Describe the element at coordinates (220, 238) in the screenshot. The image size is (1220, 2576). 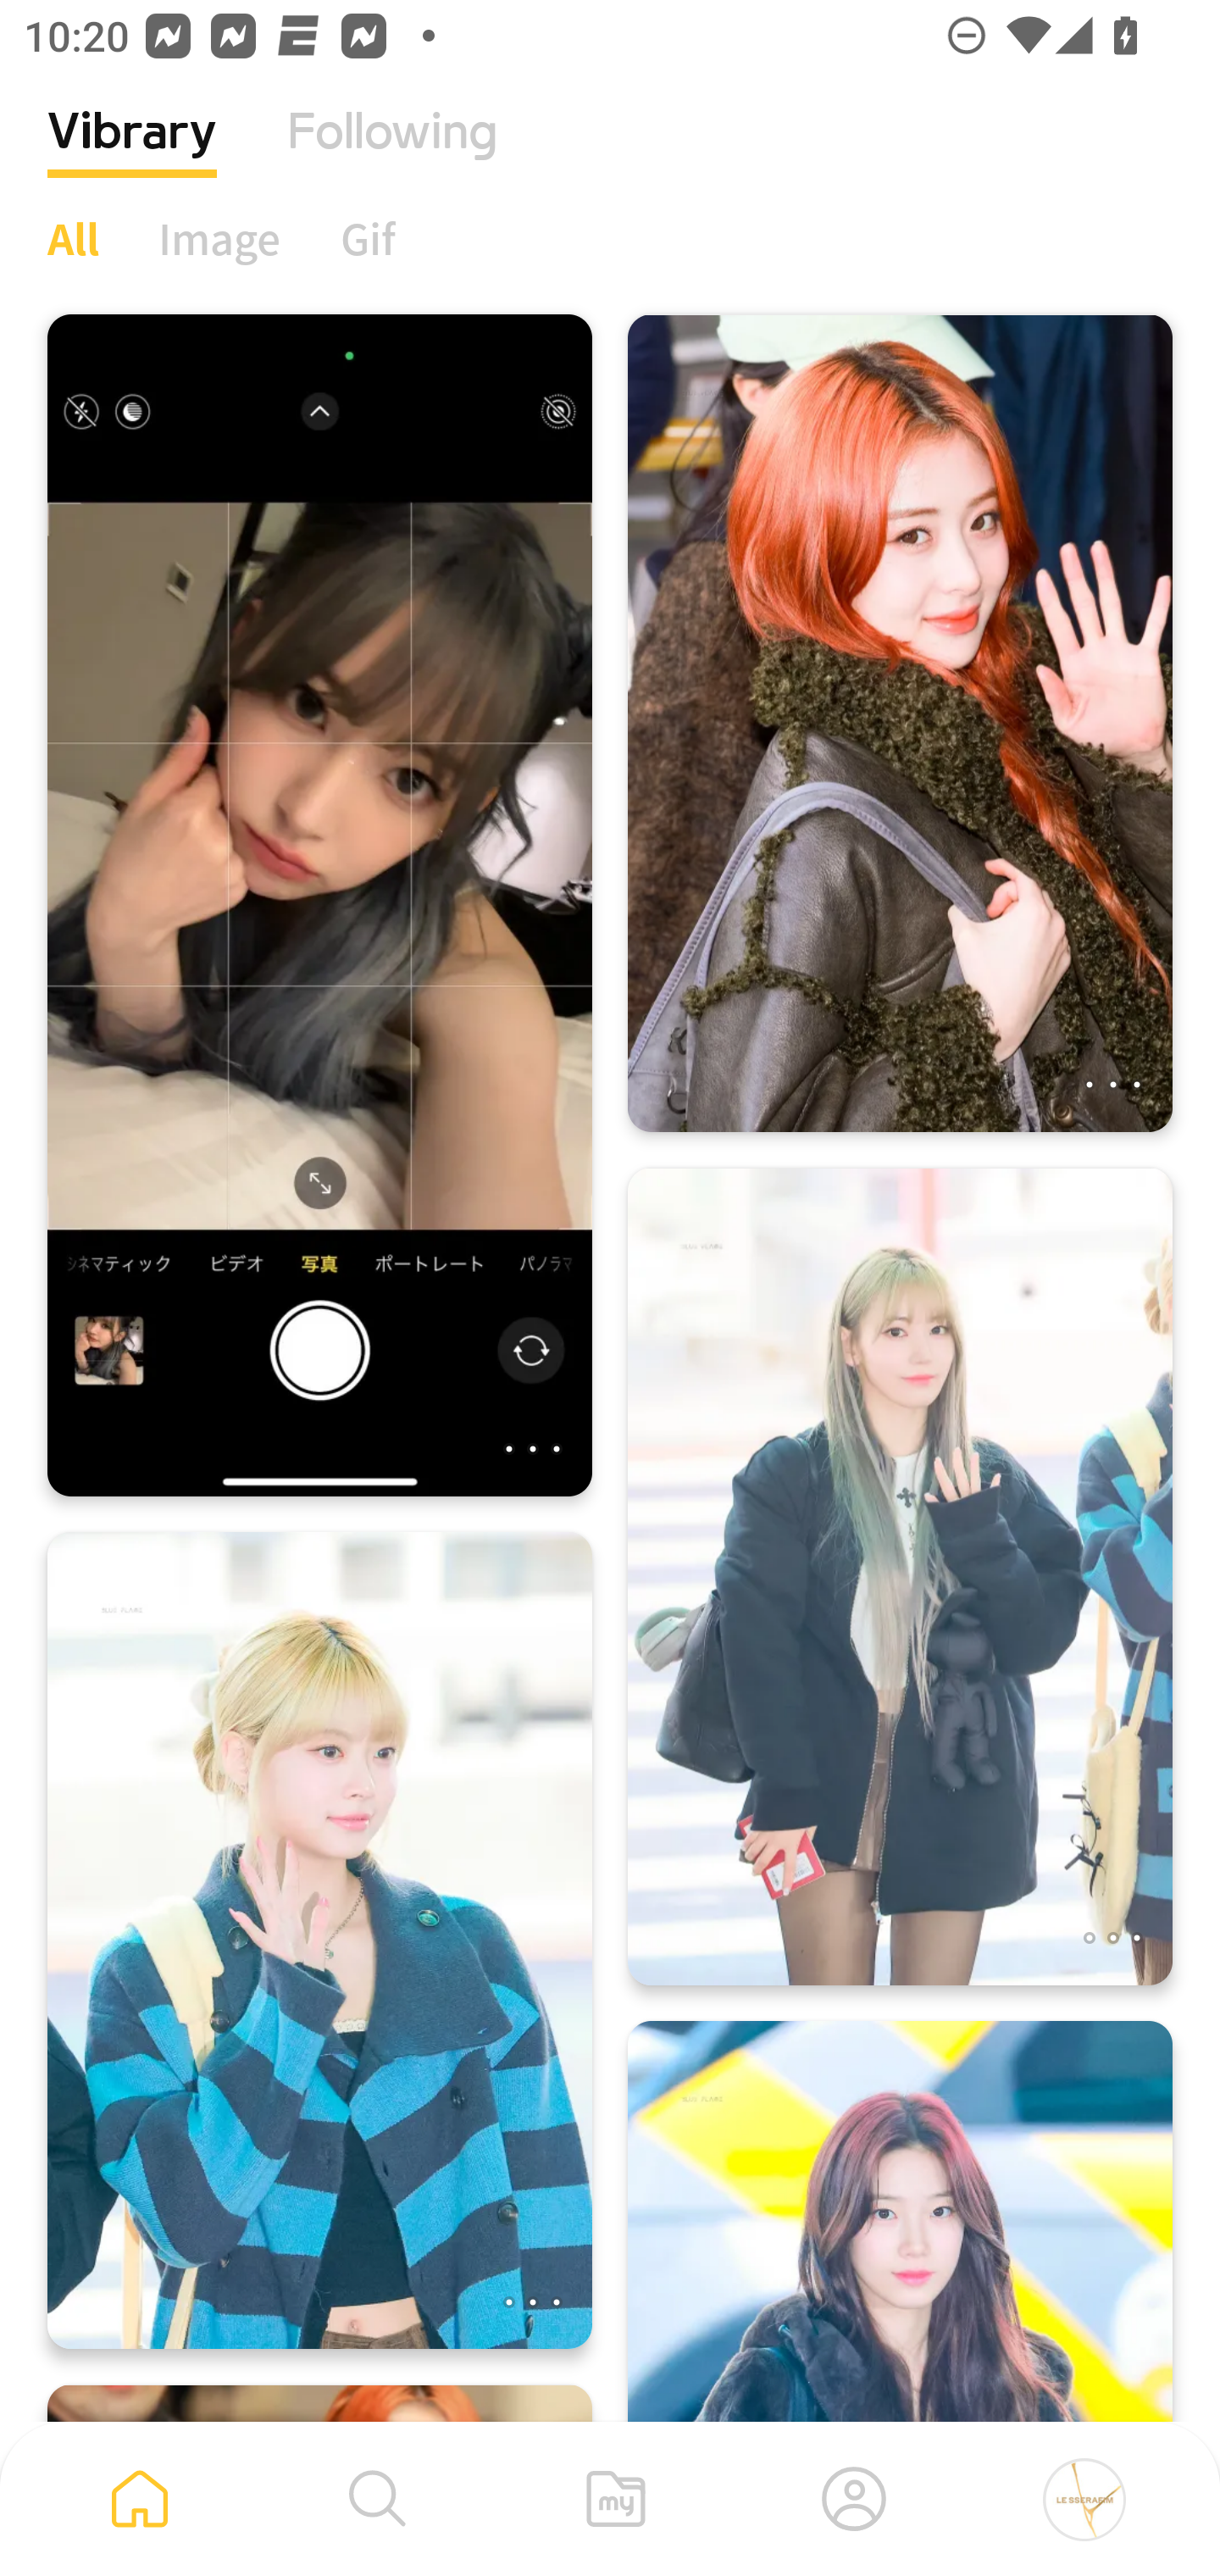
I see `Image` at that location.